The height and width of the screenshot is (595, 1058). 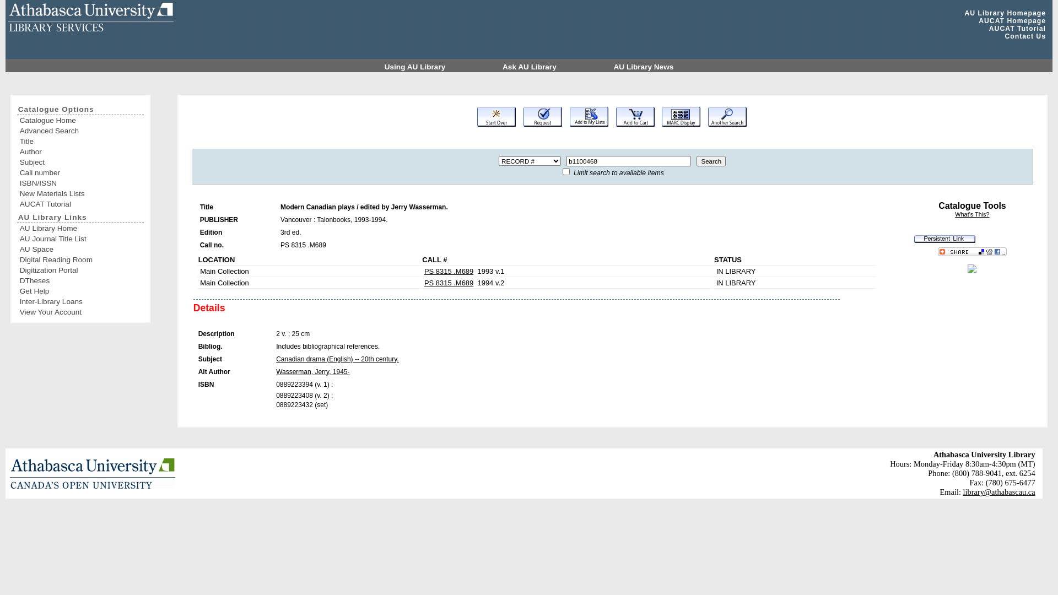 I want to click on ISBN:millennium.record, so click(x=972, y=271).